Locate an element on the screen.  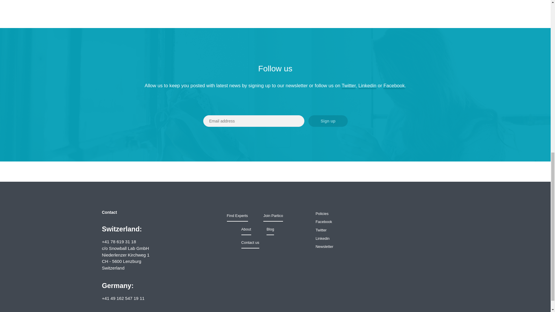
Find a Partico expert for your projects is located at coordinates (238, 216).